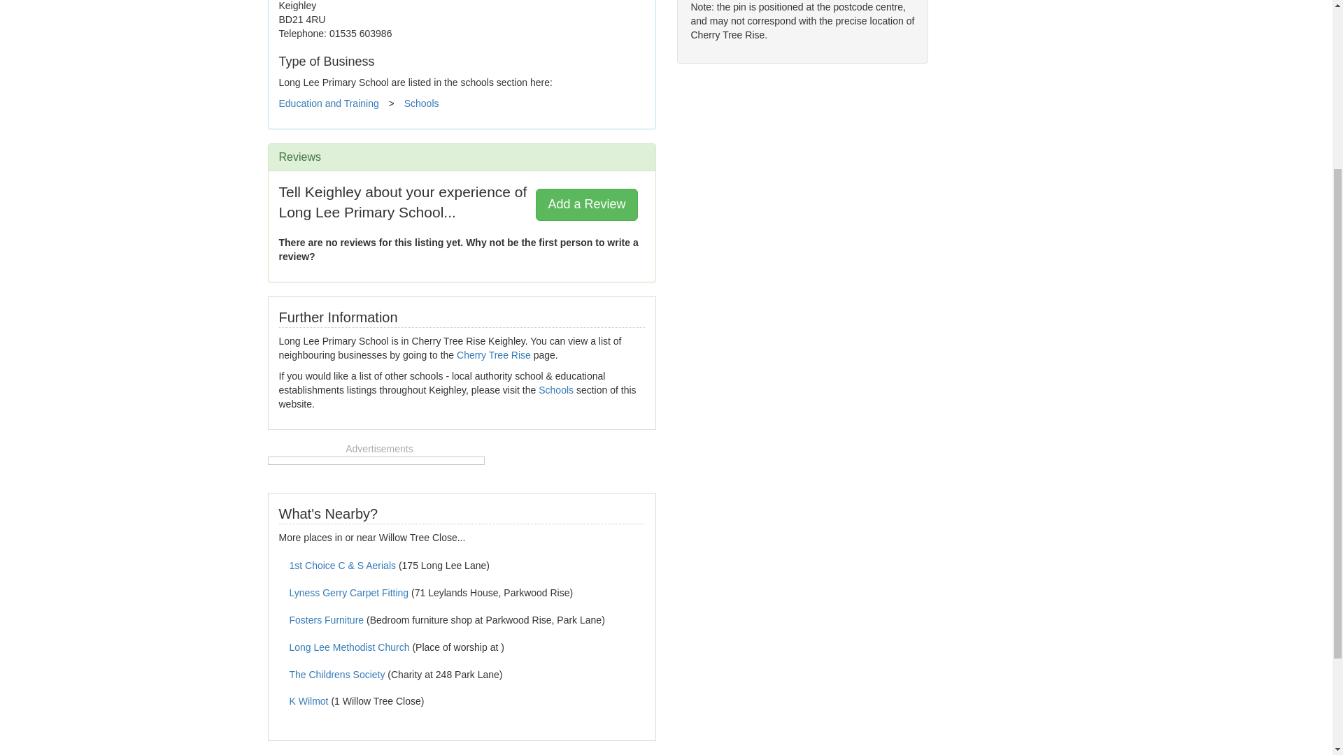 The image size is (1343, 755). I want to click on Cherry Tree Rise, so click(493, 355).